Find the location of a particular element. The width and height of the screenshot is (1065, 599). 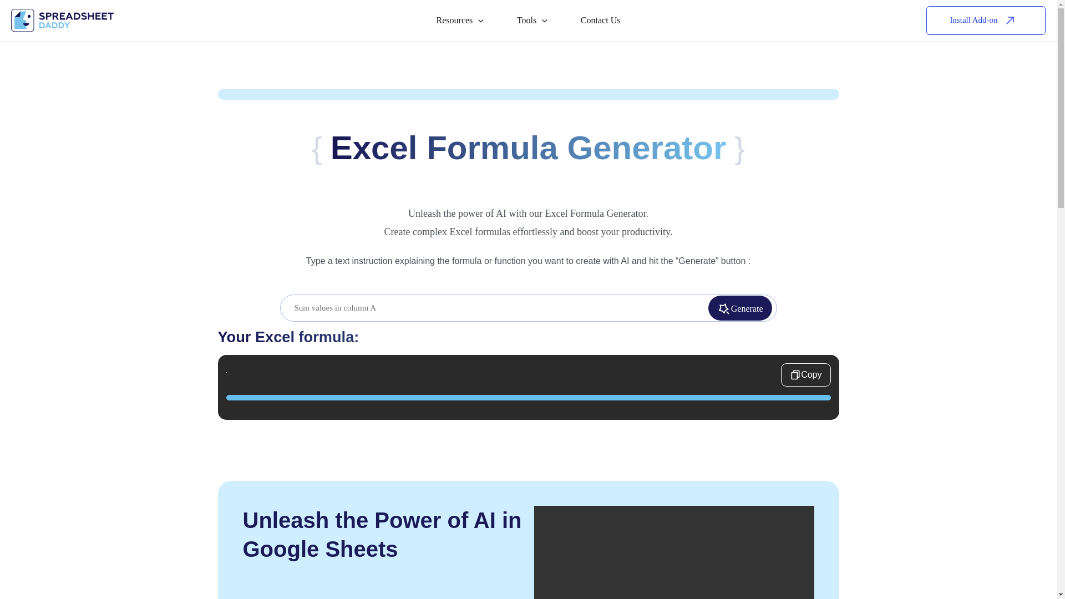

Tools is located at coordinates (532, 20).